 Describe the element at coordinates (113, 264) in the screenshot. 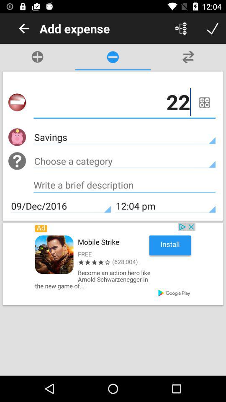

I see `select gaming advertisement` at that location.